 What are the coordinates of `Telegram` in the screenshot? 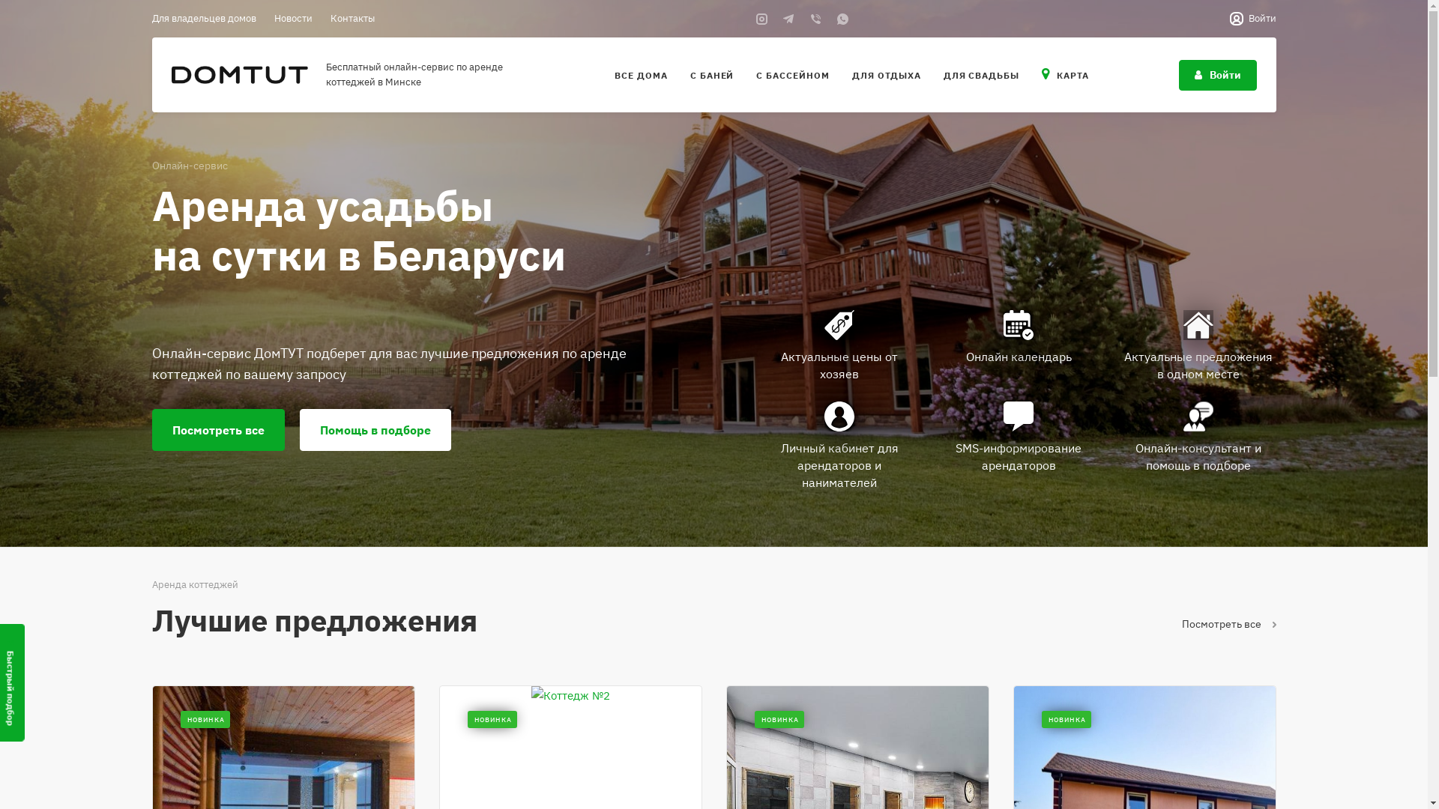 It's located at (788, 19).